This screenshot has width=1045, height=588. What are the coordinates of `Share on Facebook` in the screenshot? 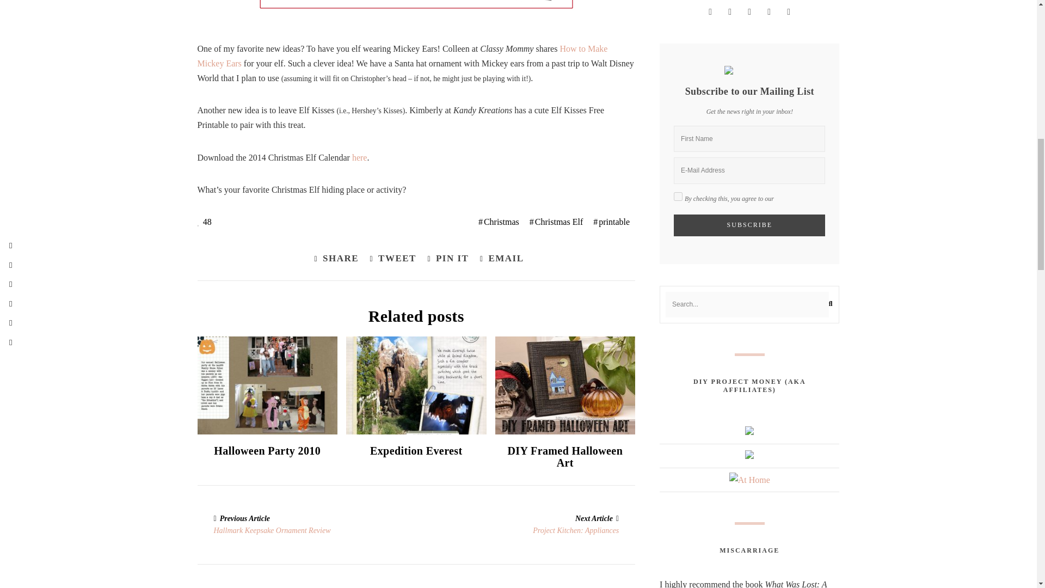 It's located at (333, 259).